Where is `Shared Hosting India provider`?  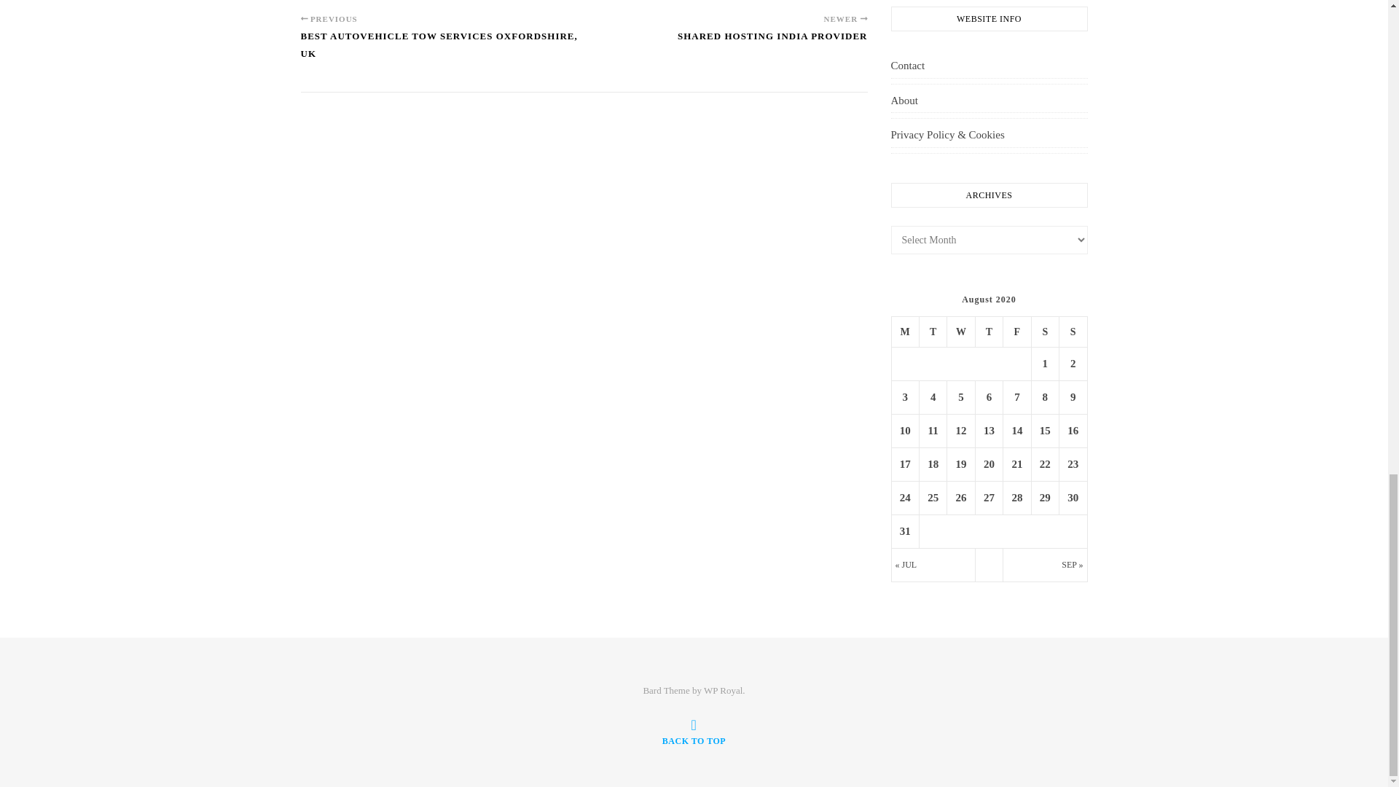
Shared Hosting India provider is located at coordinates (772, 42).